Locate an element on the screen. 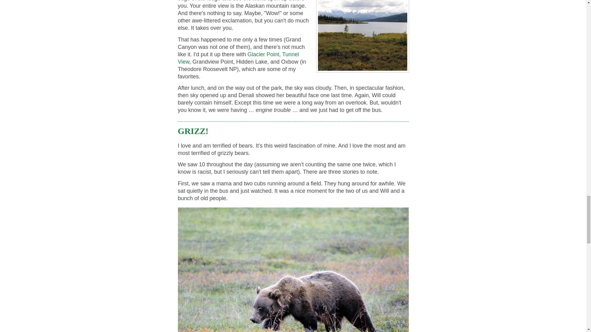  Glacier Point is located at coordinates (263, 54).